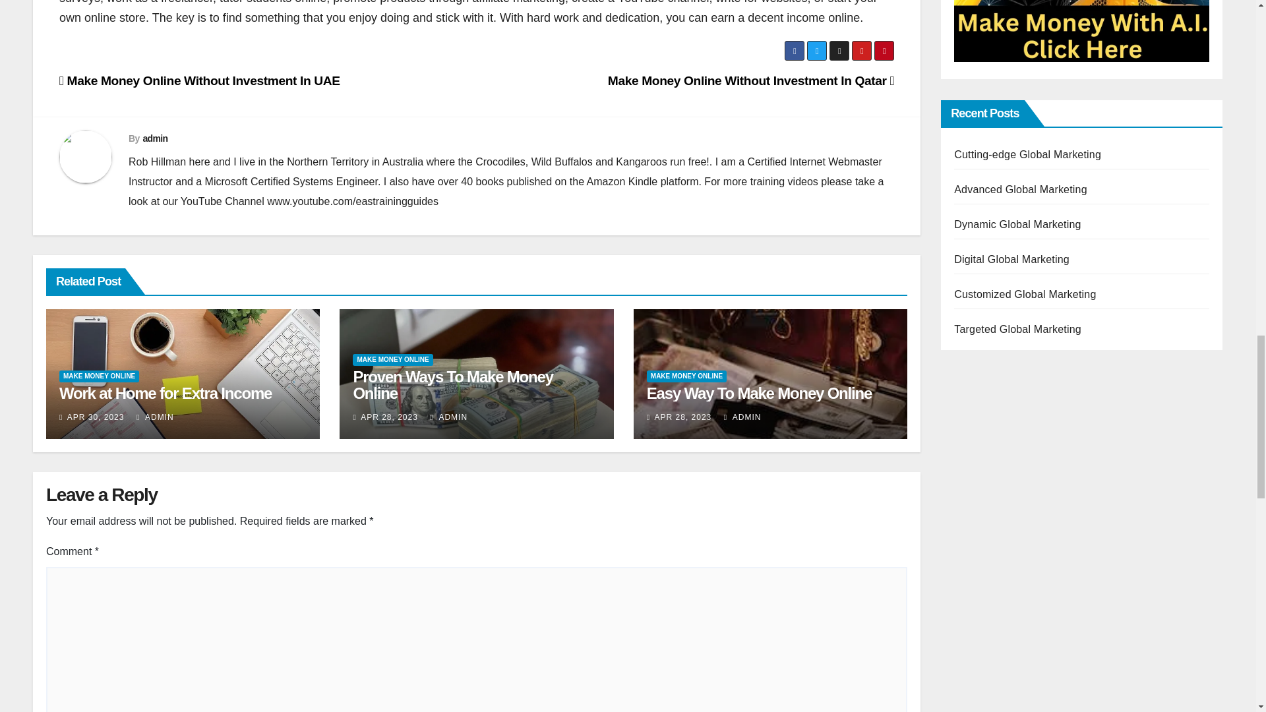 The image size is (1266, 712). I want to click on MAKE MONEY ONLINE, so click(99, 376).